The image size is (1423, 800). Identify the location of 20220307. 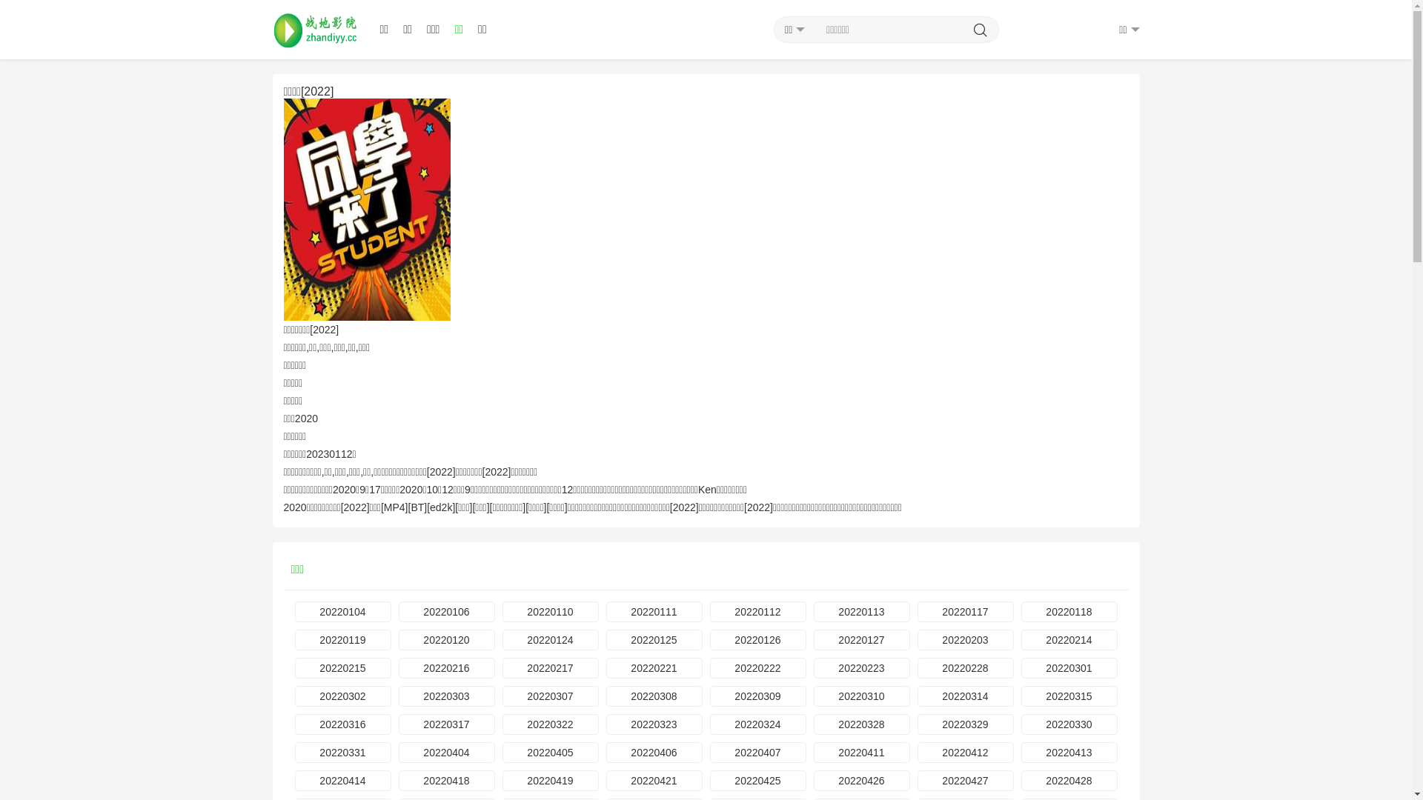
(551, 696).